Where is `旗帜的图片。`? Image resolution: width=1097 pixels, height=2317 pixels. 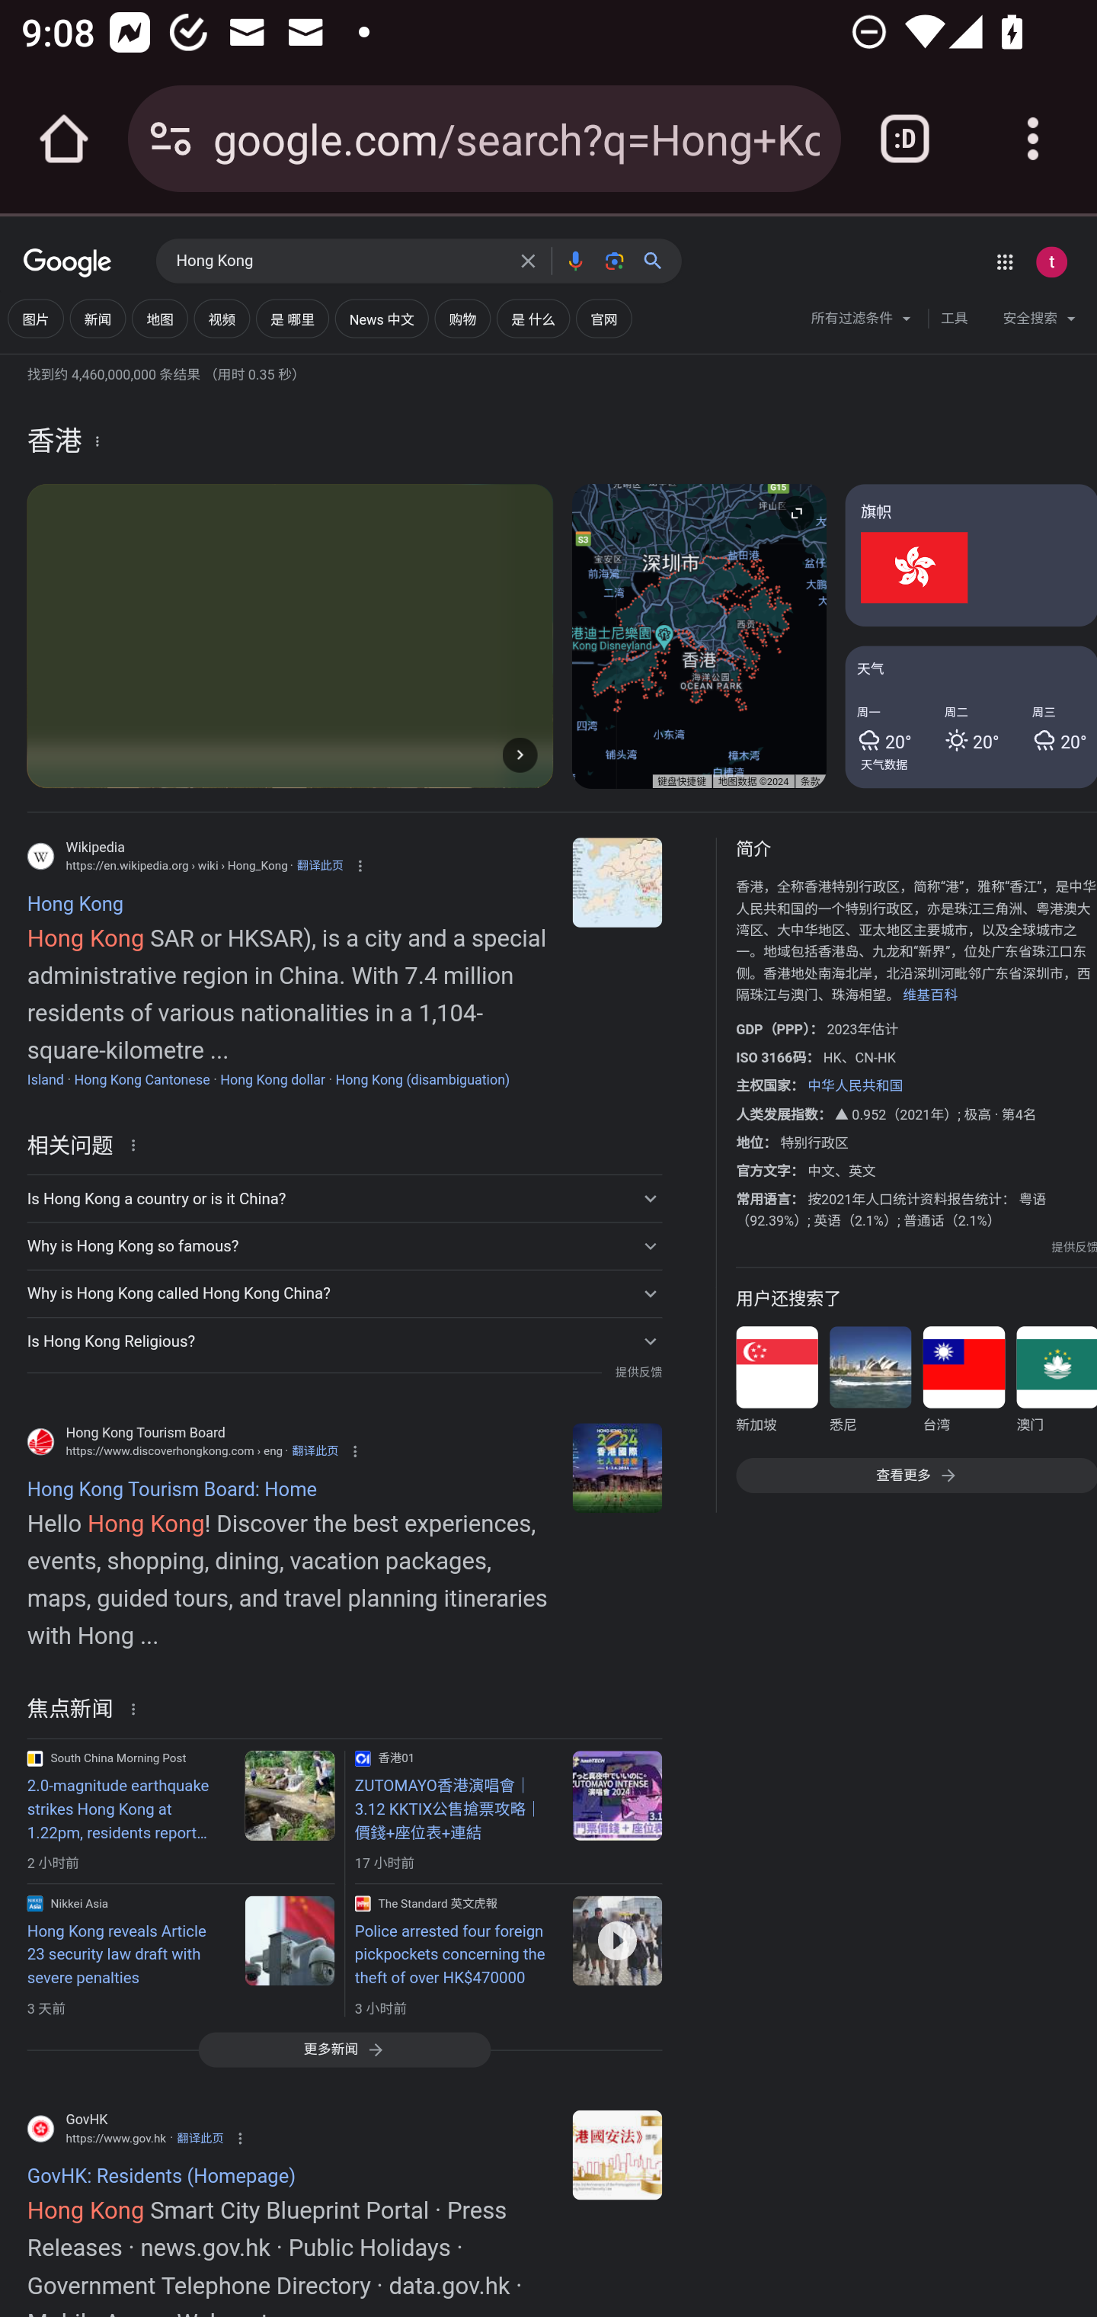
旗帜的图片。 is located at coordinates (971, 556).